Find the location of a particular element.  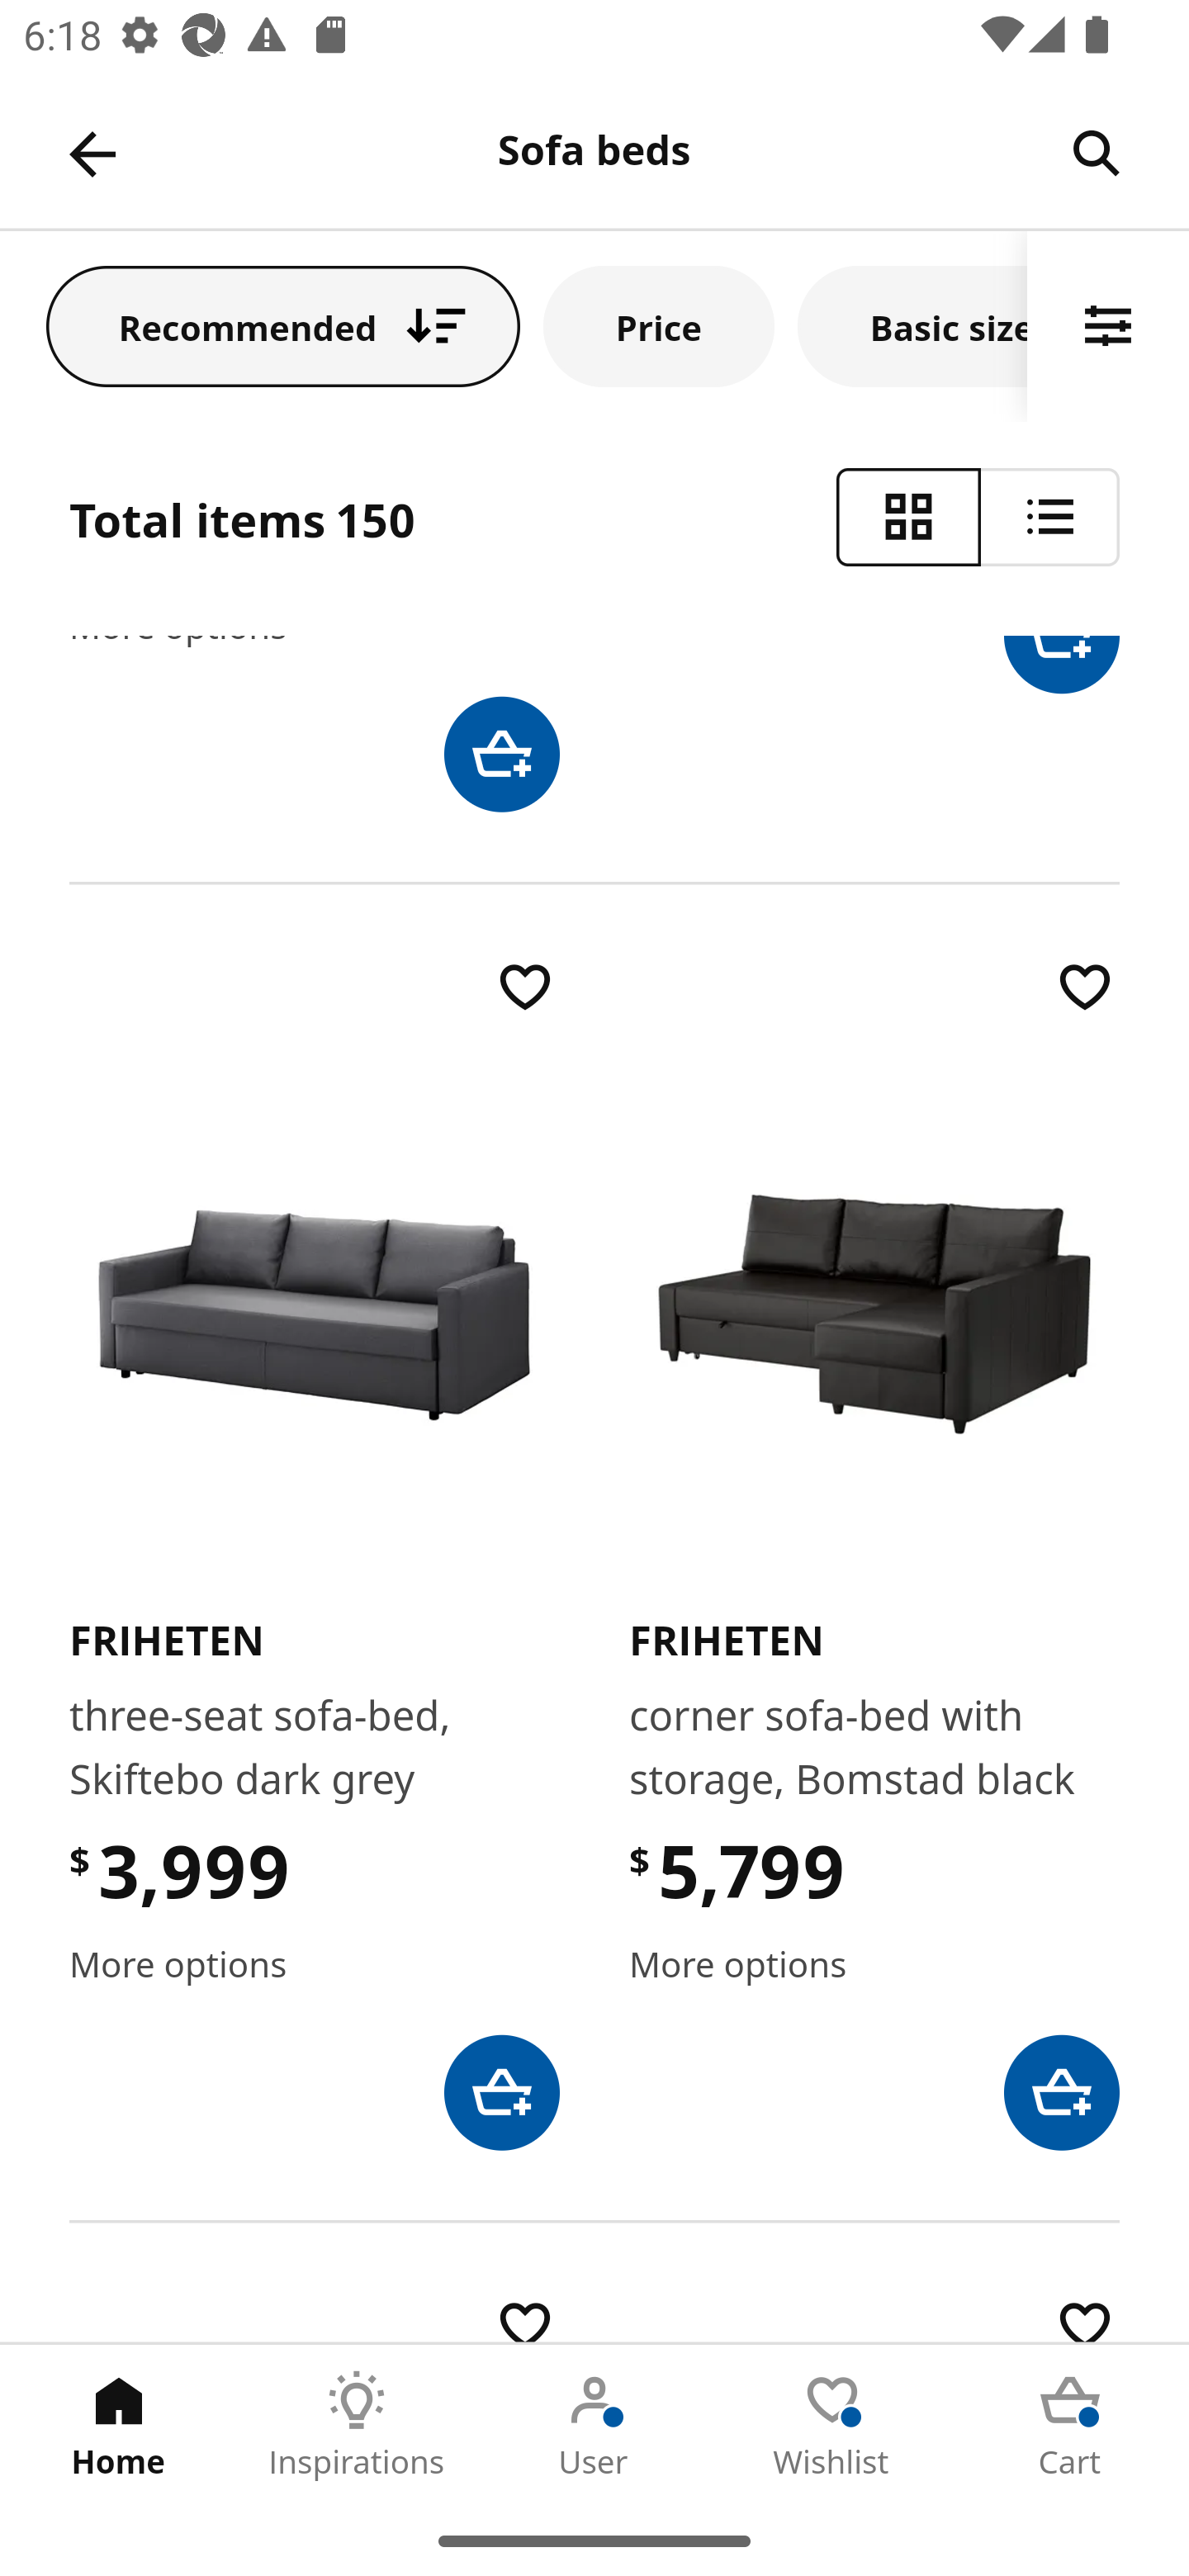

Price is located at coordinates (659, 325).